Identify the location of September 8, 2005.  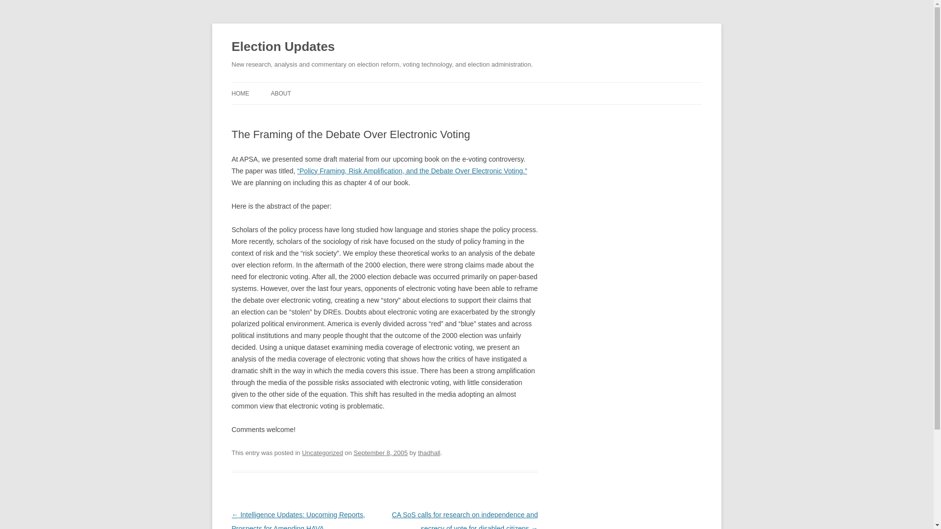
(380, 453).